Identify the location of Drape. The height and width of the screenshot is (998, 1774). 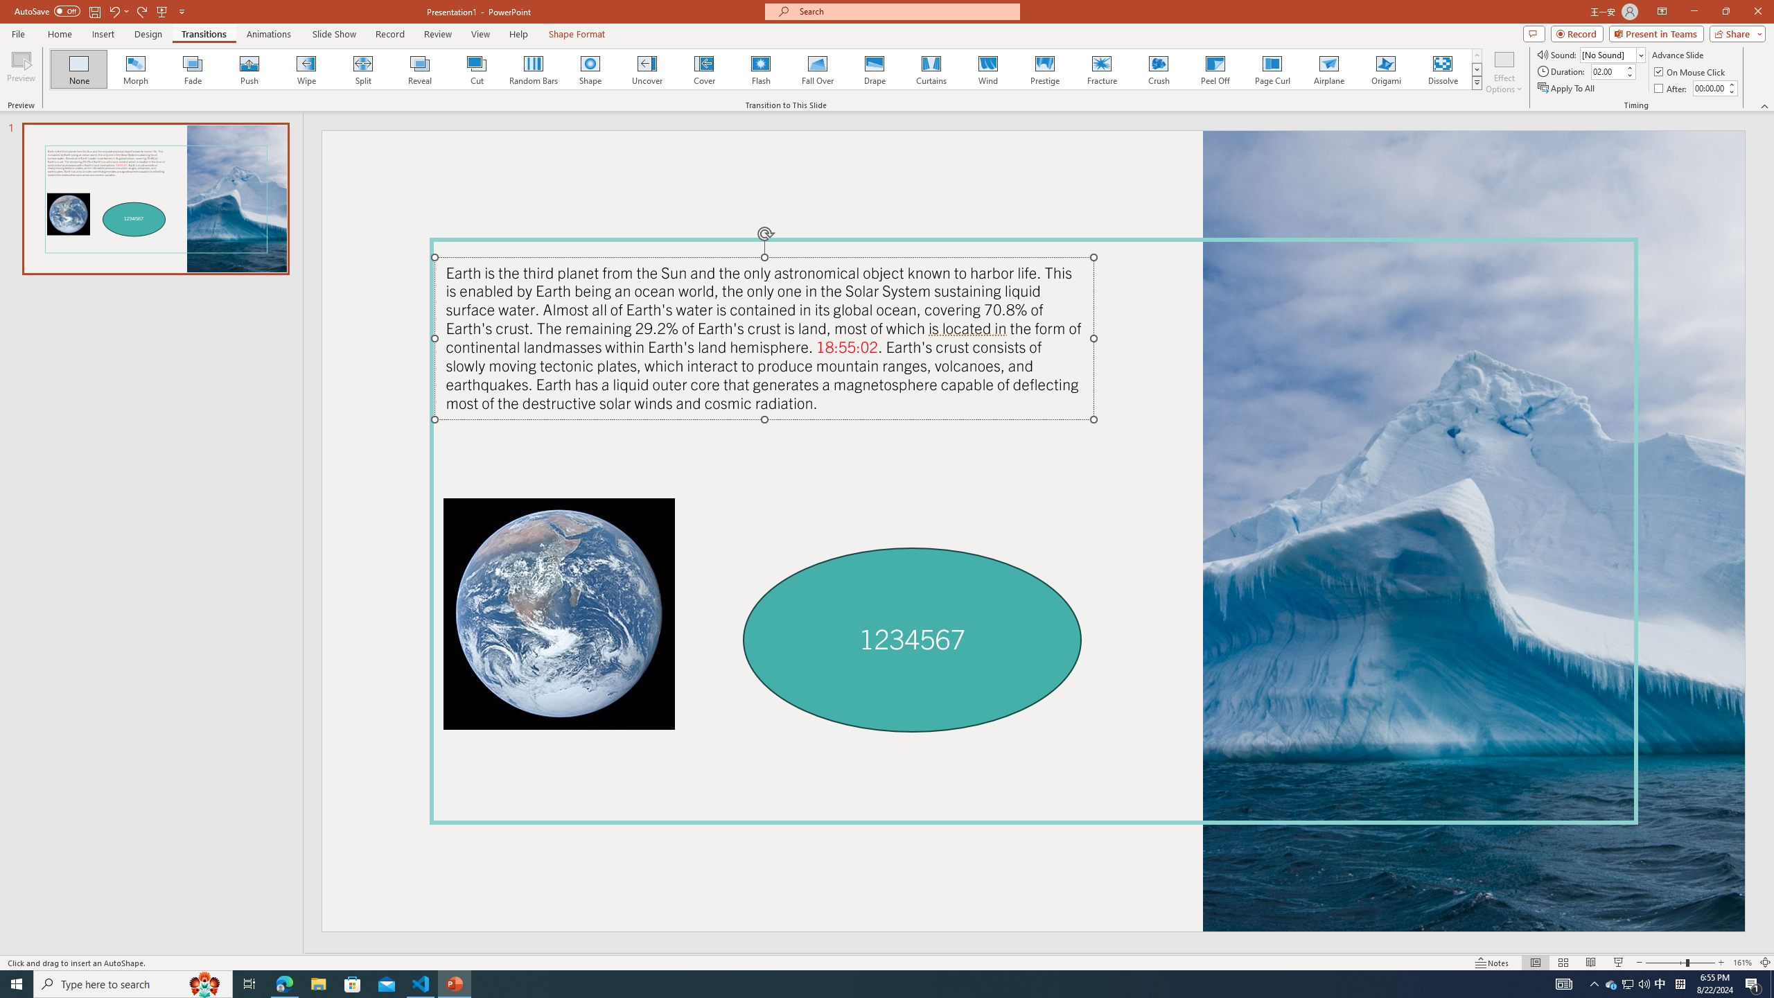
(875, 69).